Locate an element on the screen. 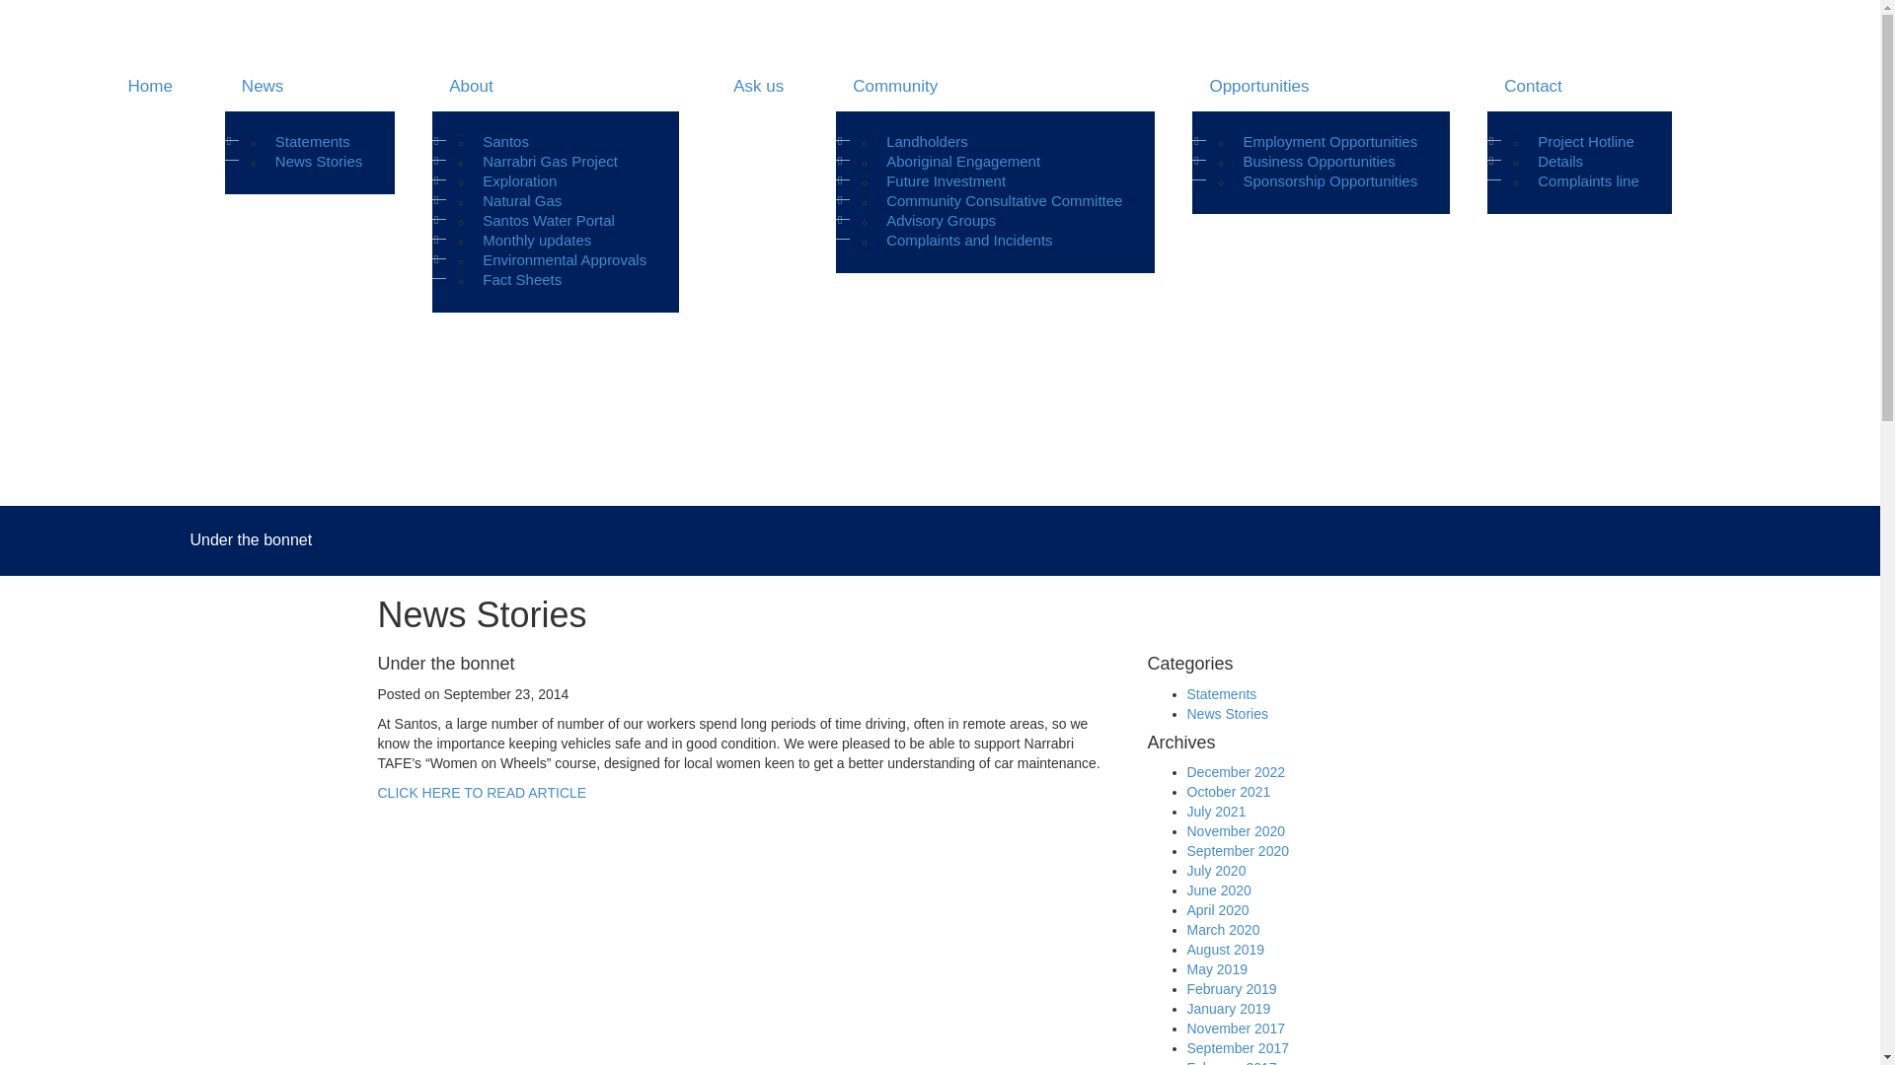  About is located at coordinates (556, 87).